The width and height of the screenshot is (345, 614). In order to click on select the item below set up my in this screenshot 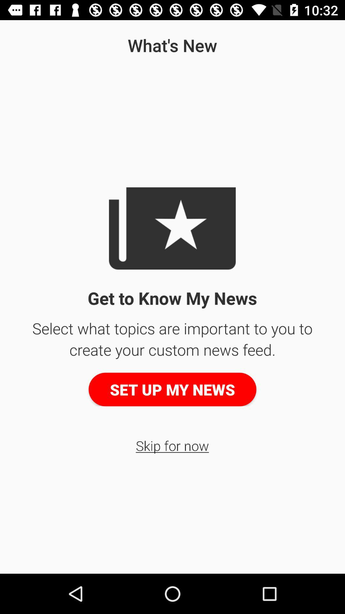, I will do `click(172, 445)`.